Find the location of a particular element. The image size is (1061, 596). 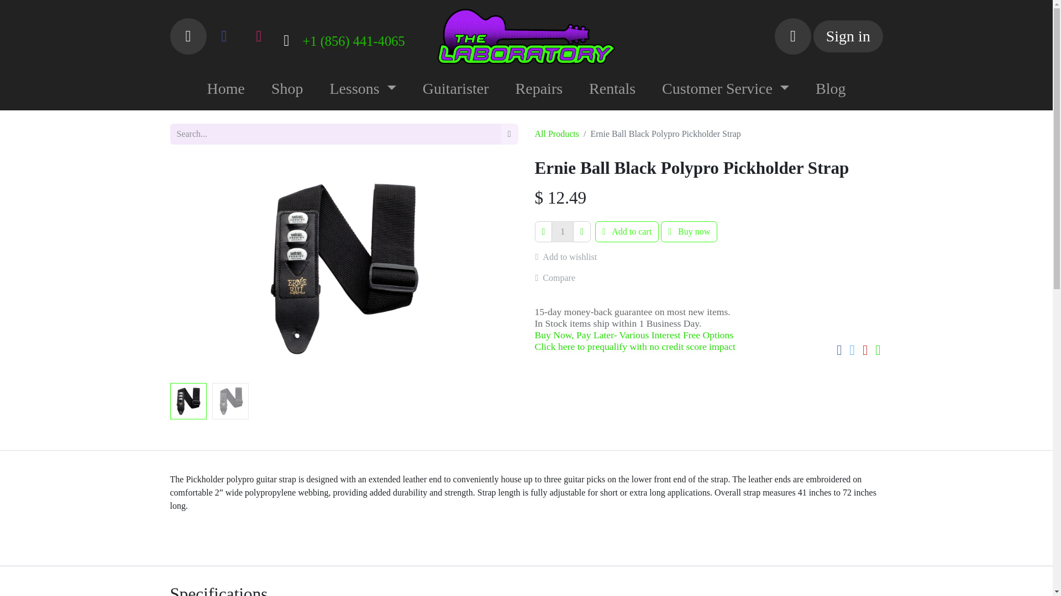

Search is located at coordinates (188, 36).